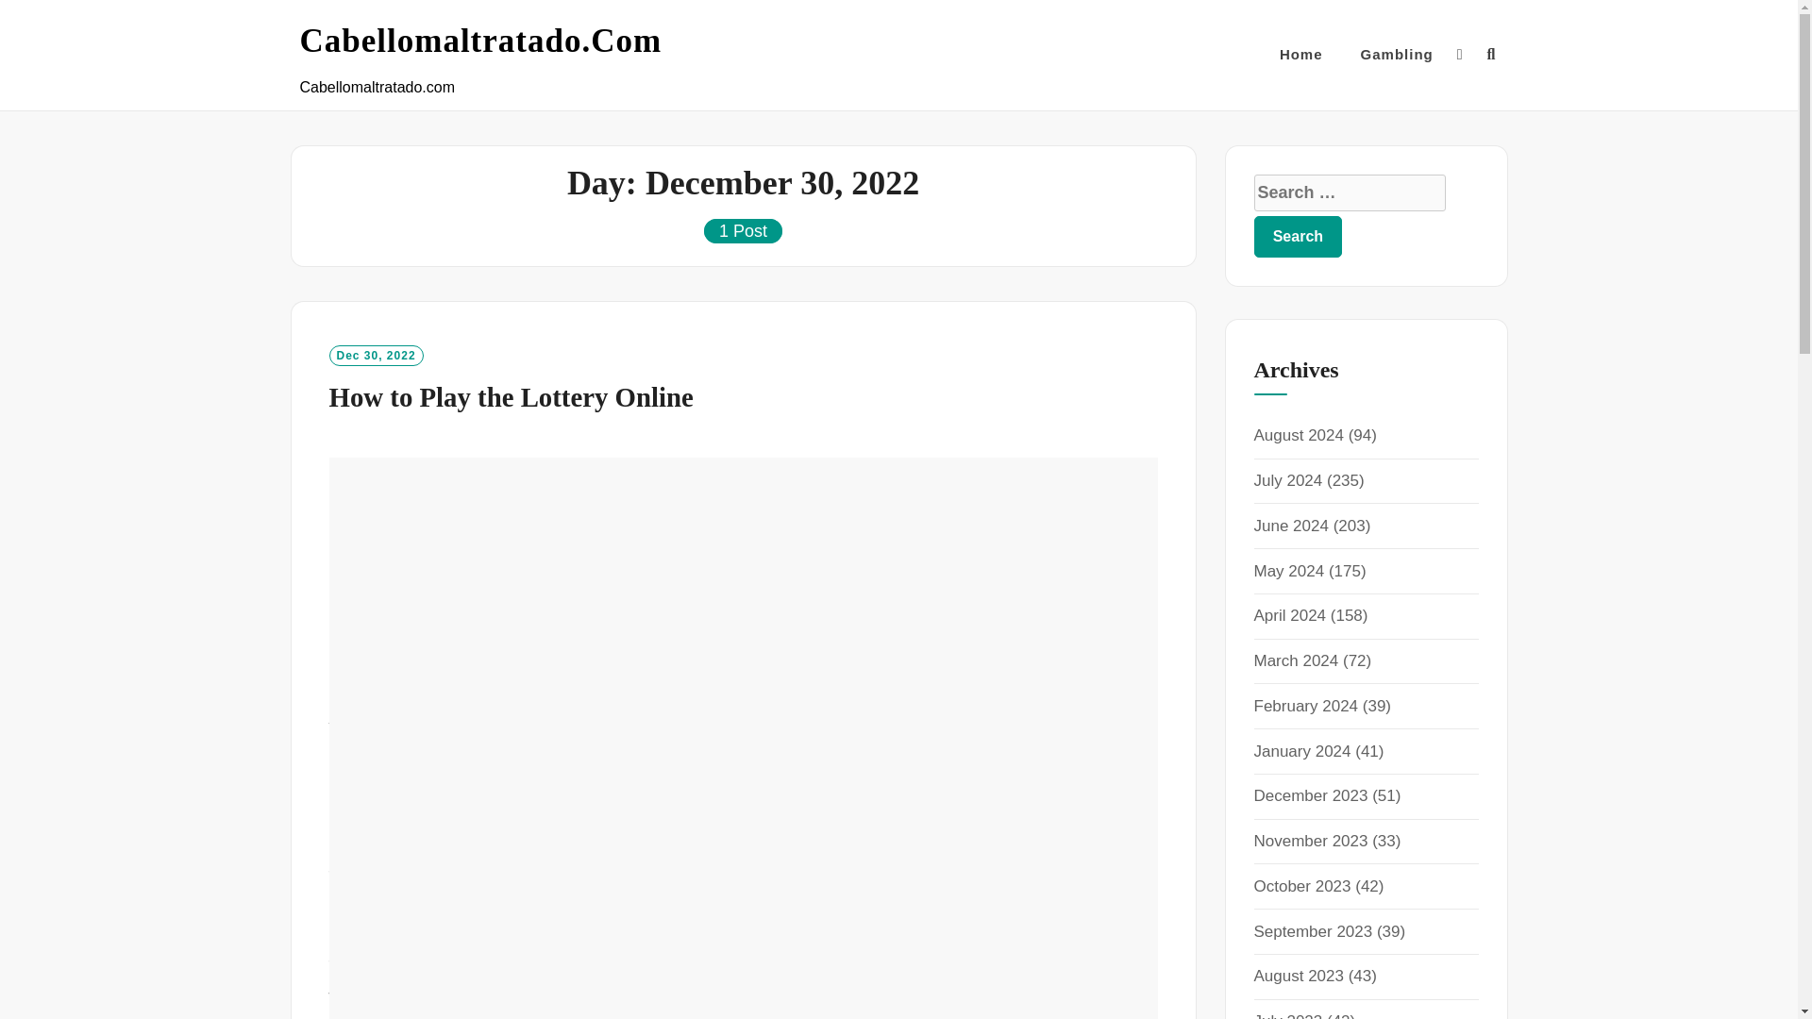 The height and width of the screenshot is (1019, 1812). I want to click on Home, so click(1300, 55).